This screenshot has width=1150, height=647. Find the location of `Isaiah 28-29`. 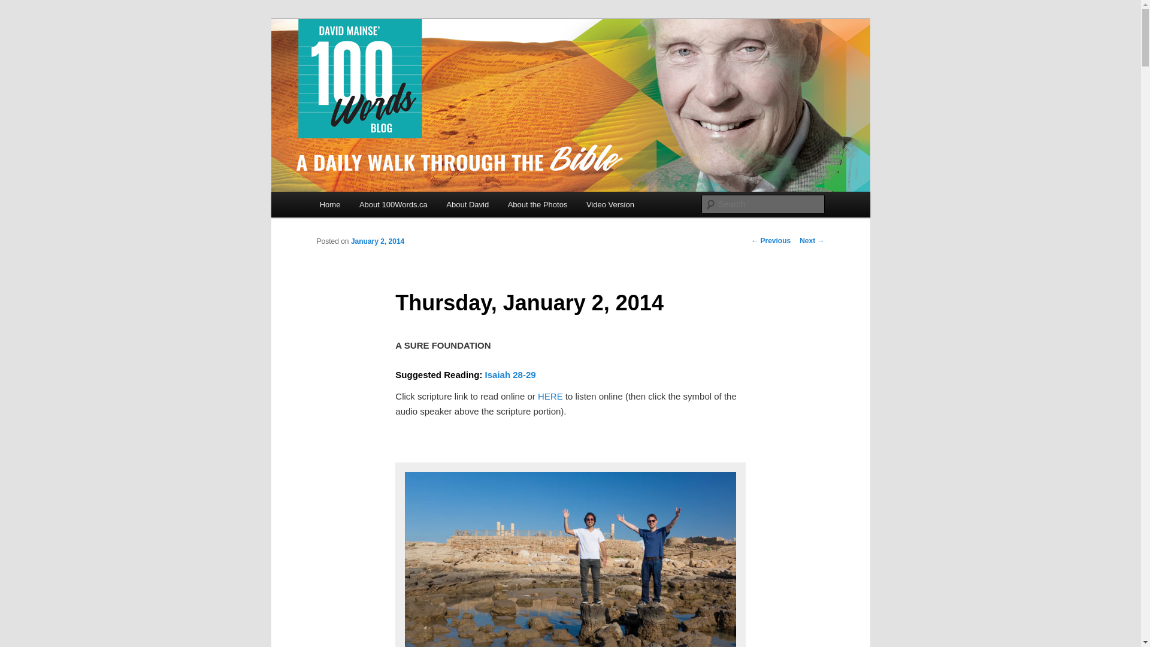

Isaiah 28-29 is located at coordinates (510, 374).